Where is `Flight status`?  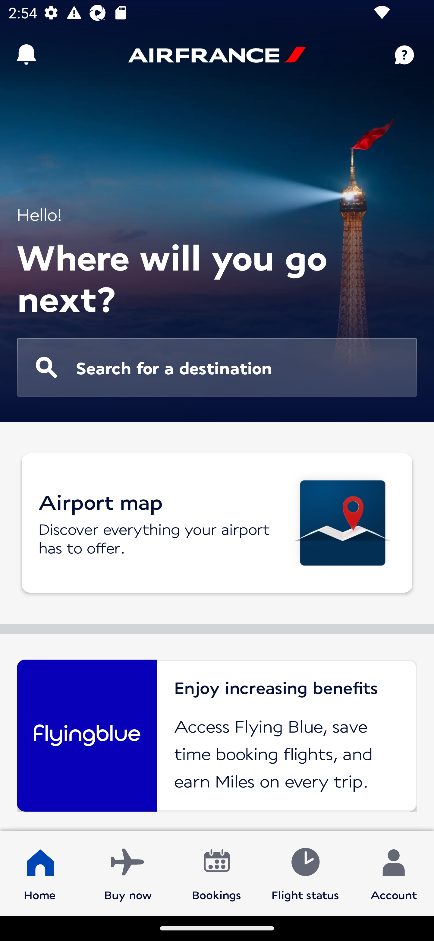
Flight status is located at coordinates (305, 873).